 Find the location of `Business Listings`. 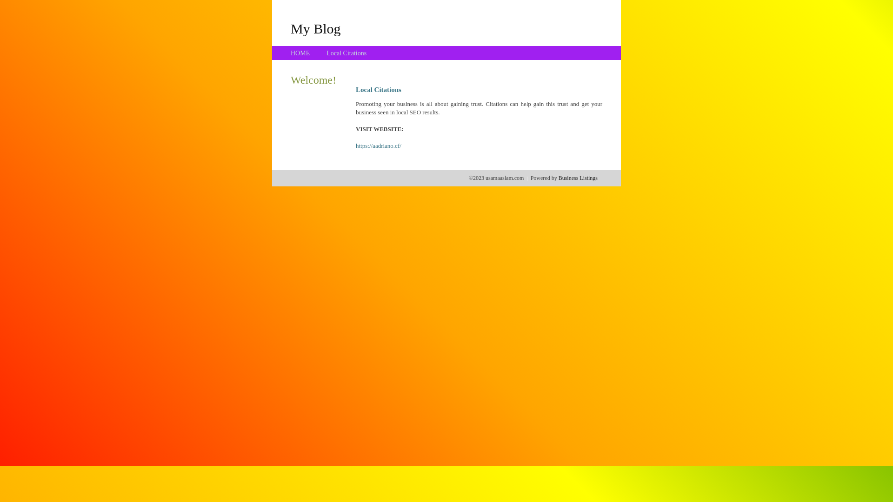

Business Listings is located at coordinates (578, 178).